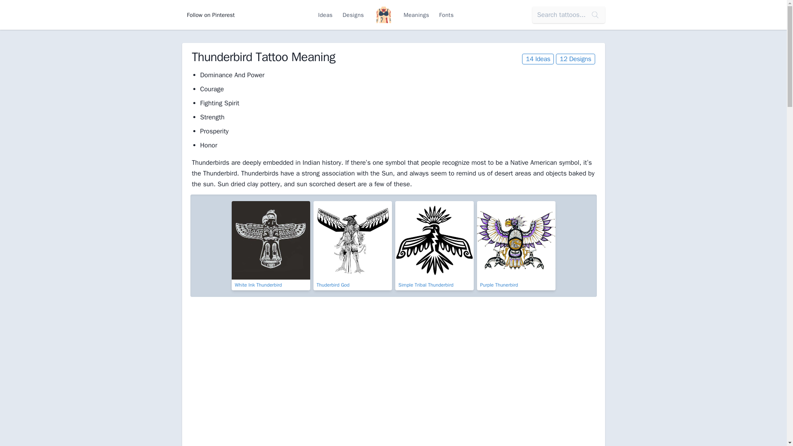 The image size is (793, 446). I want to click on Follow on Pinterest, so click(210, 15).